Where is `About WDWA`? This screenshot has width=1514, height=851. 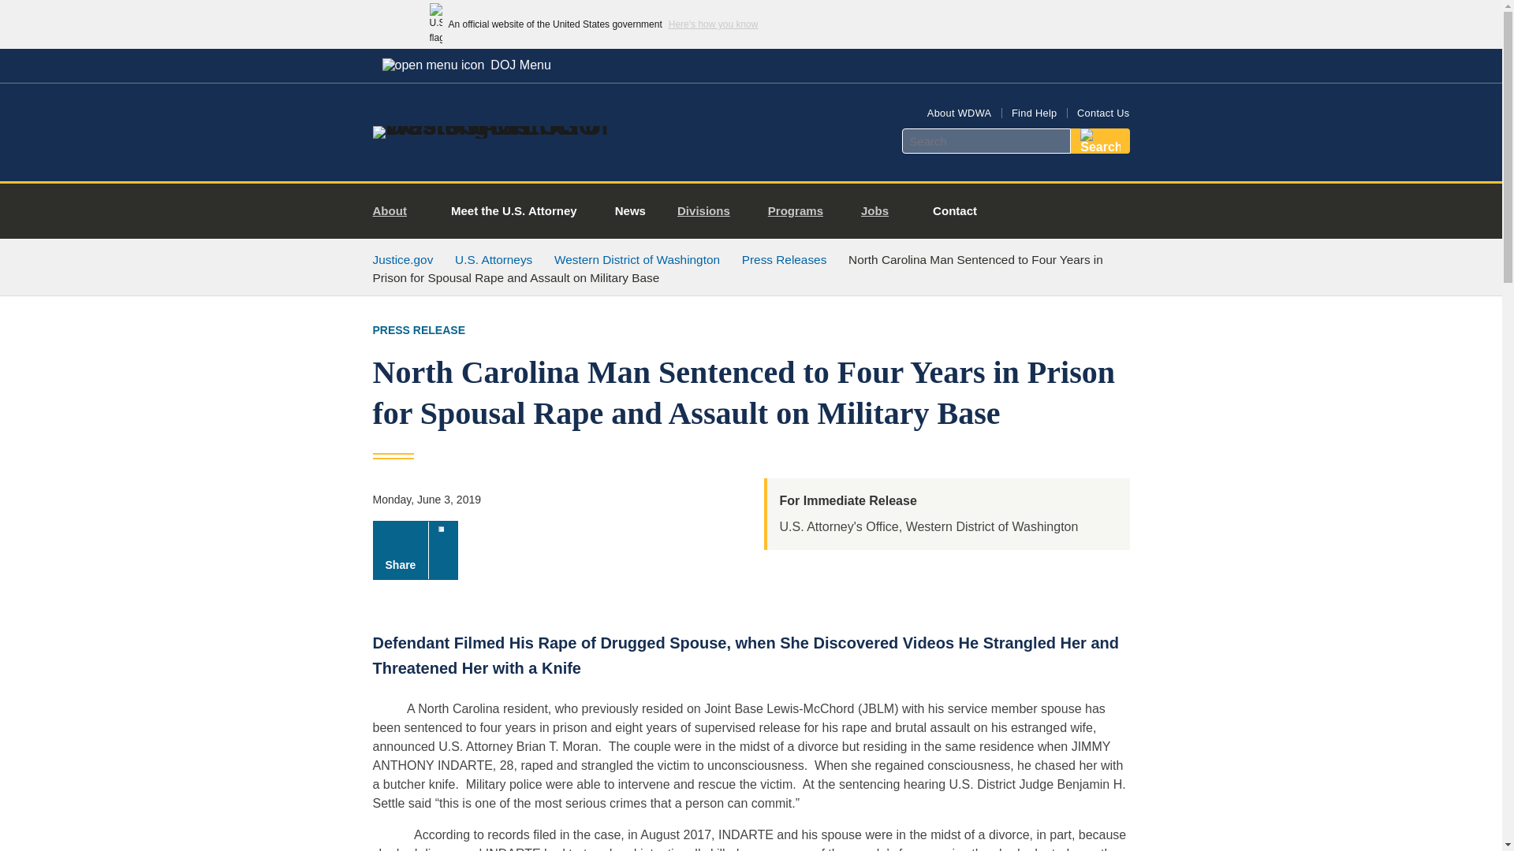 About WDWA is located at coordinates (959, 113).